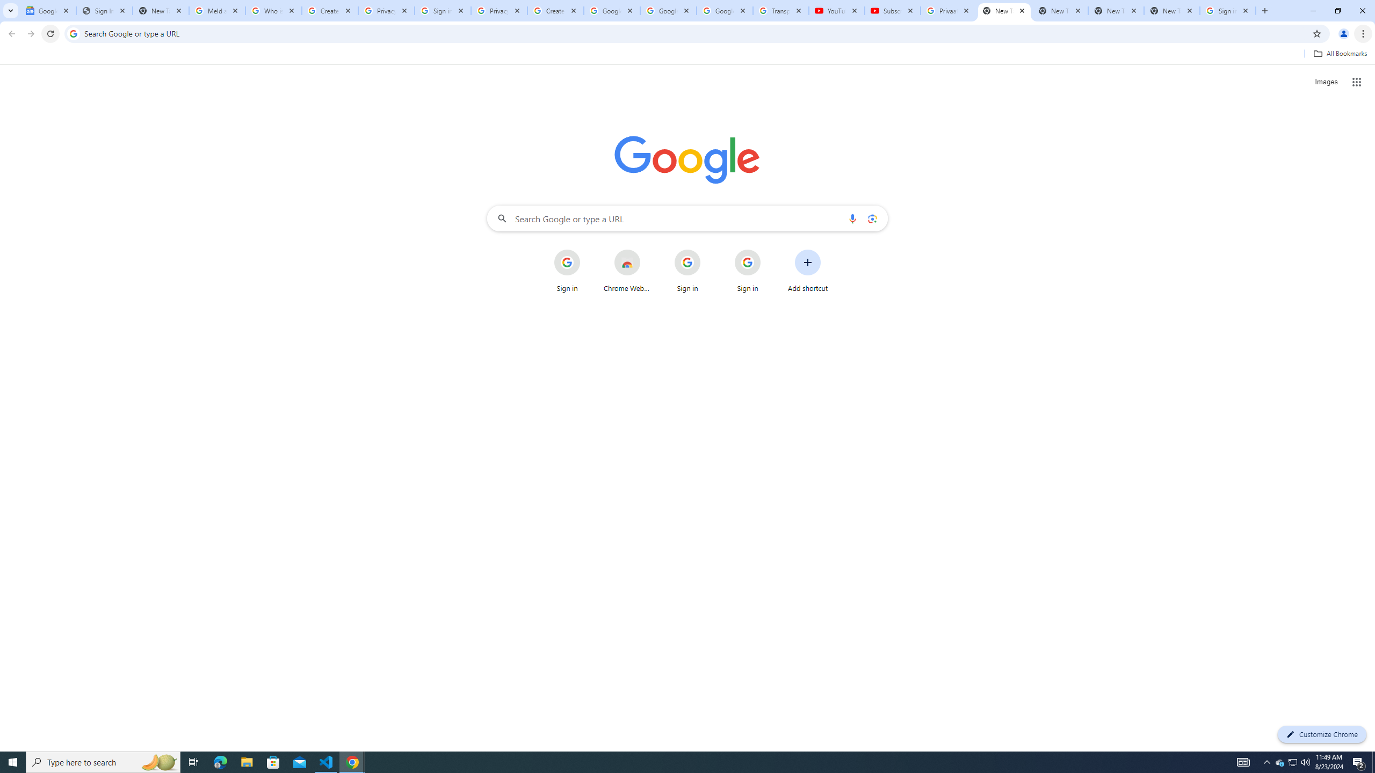  I want to click on Google Account, so click(724, 11).